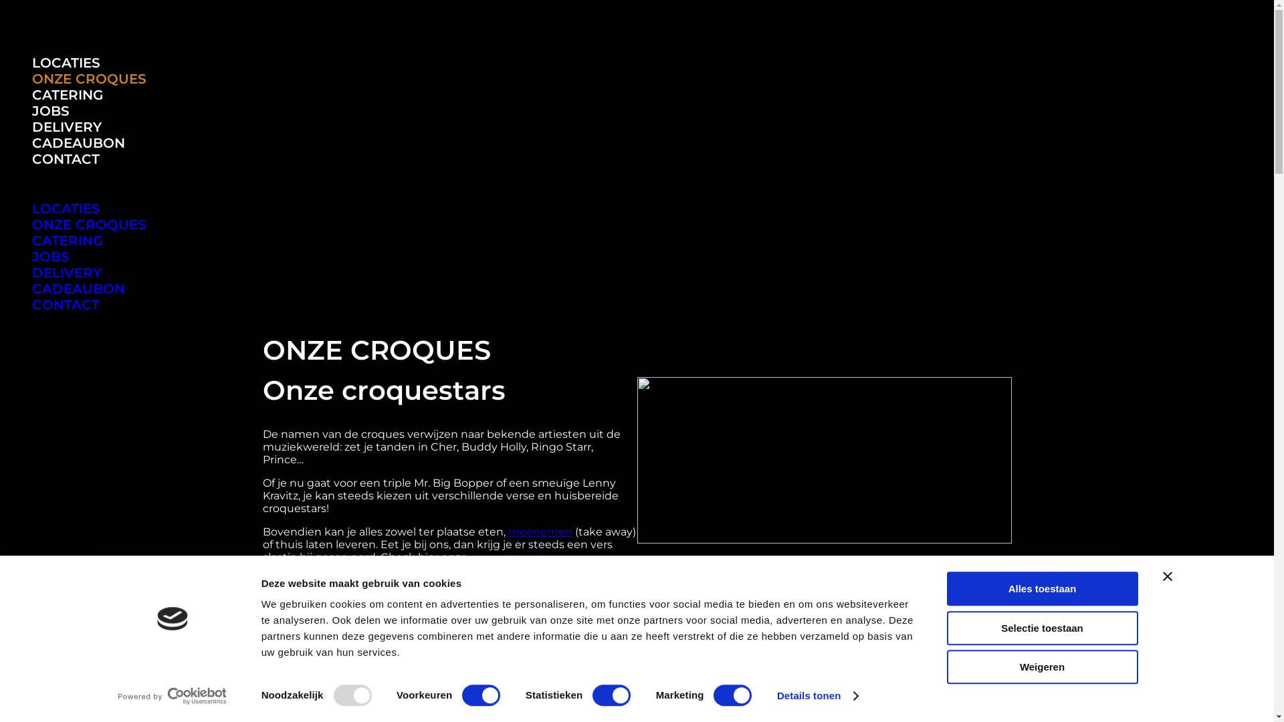 The image size is (1284, 722). What do you see at coordinates (1043, 628) in the screenshot?
I see `Selectie toestaan` at bounding box center [1043, 628].